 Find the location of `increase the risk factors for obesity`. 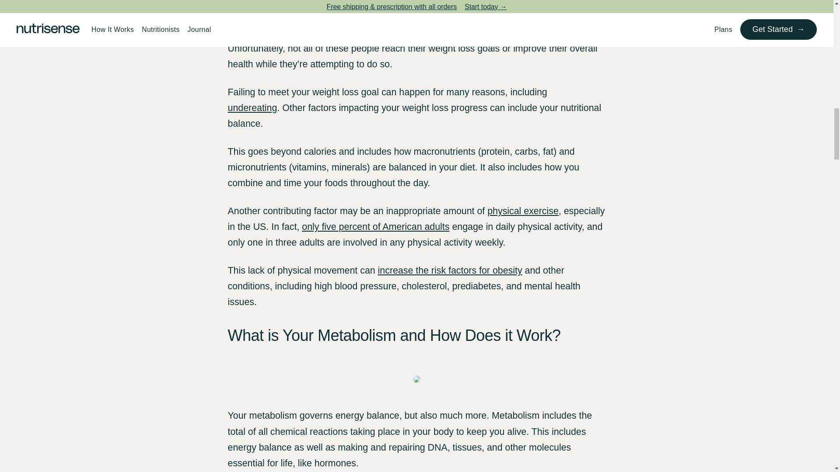

increase the risk factors for obesity is located at coordinates (450, 270).